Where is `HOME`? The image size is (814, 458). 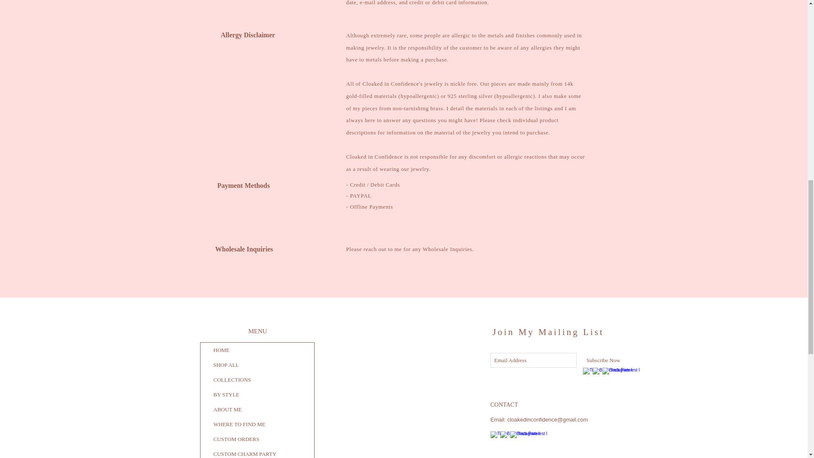
HOME is located at coordinates (257, 350).